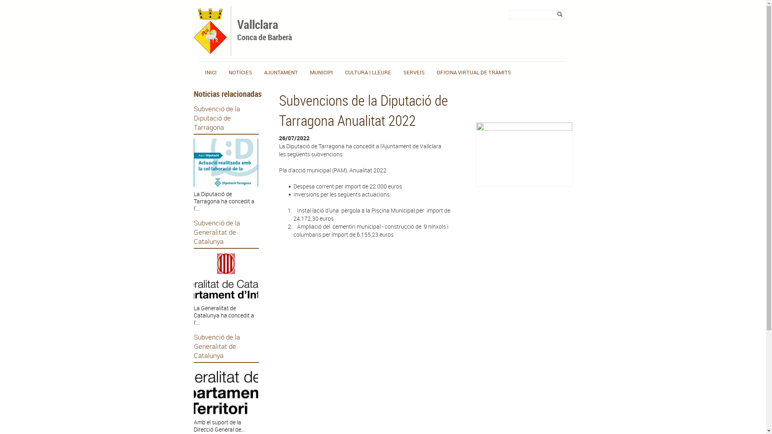 The width and height of the screenshot is (772, 434). What do you see at coordinates (368, 72) in the screenshot?
I see `CULTURA I LLEURE` at bounding box center [368, 72].